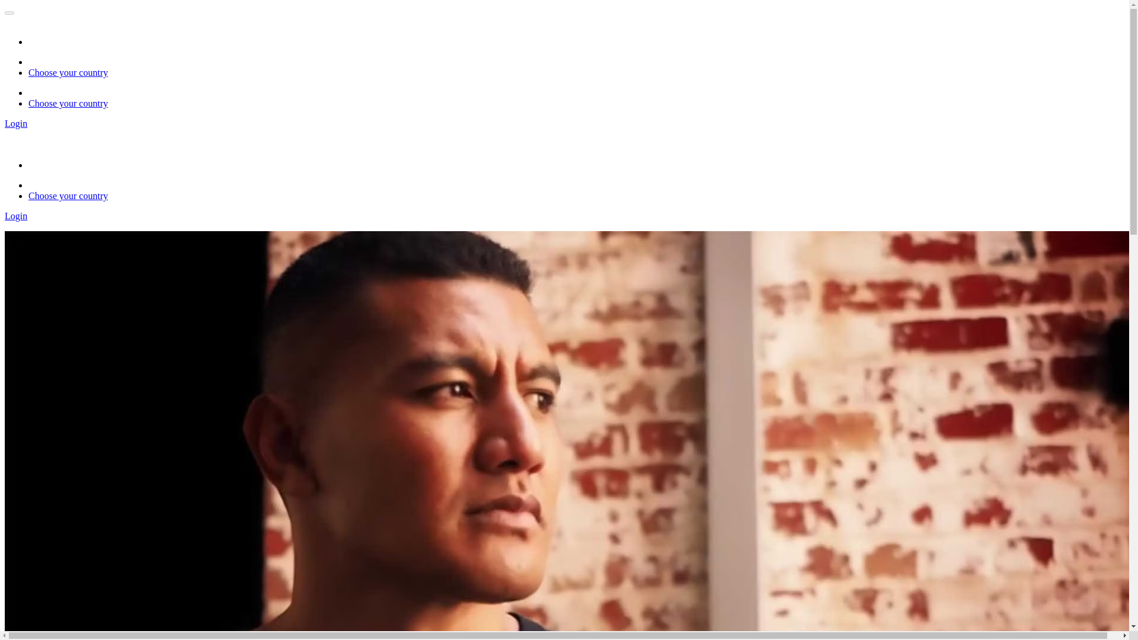 The image size is (1138, 640). What do you see at coordinates (68, 196) in the screenshot?
I see `Choose your country` at bounding box center [68, 196].